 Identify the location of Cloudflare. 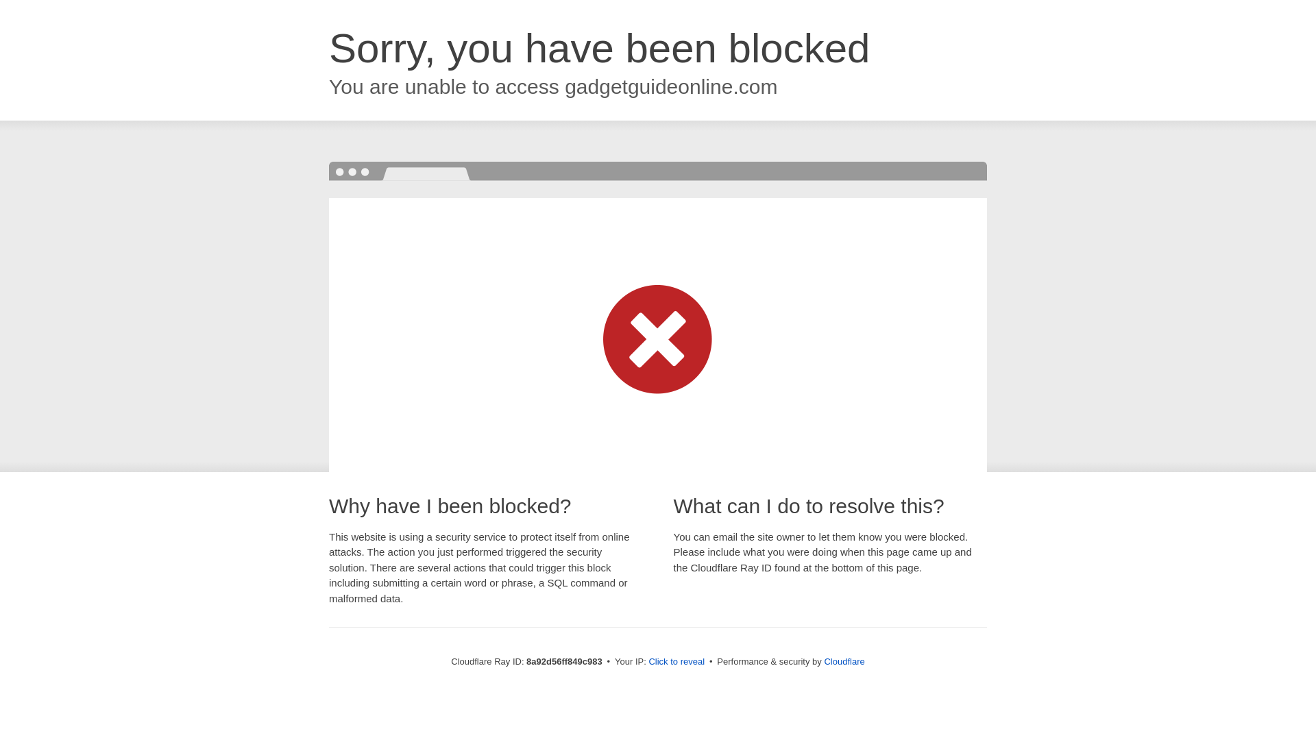
(844, 661).